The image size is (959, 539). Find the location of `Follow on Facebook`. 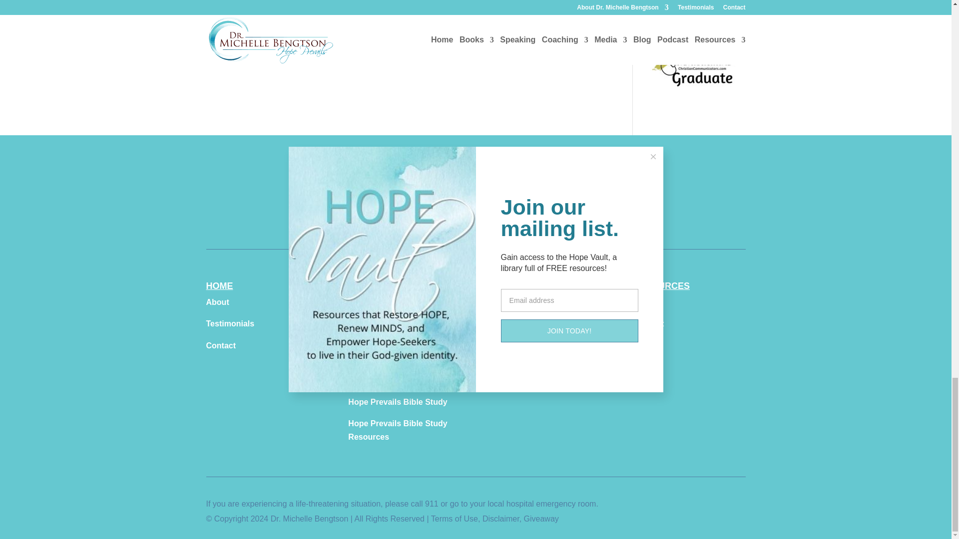

Follow on Facebook is located at coordinates (396, 216).